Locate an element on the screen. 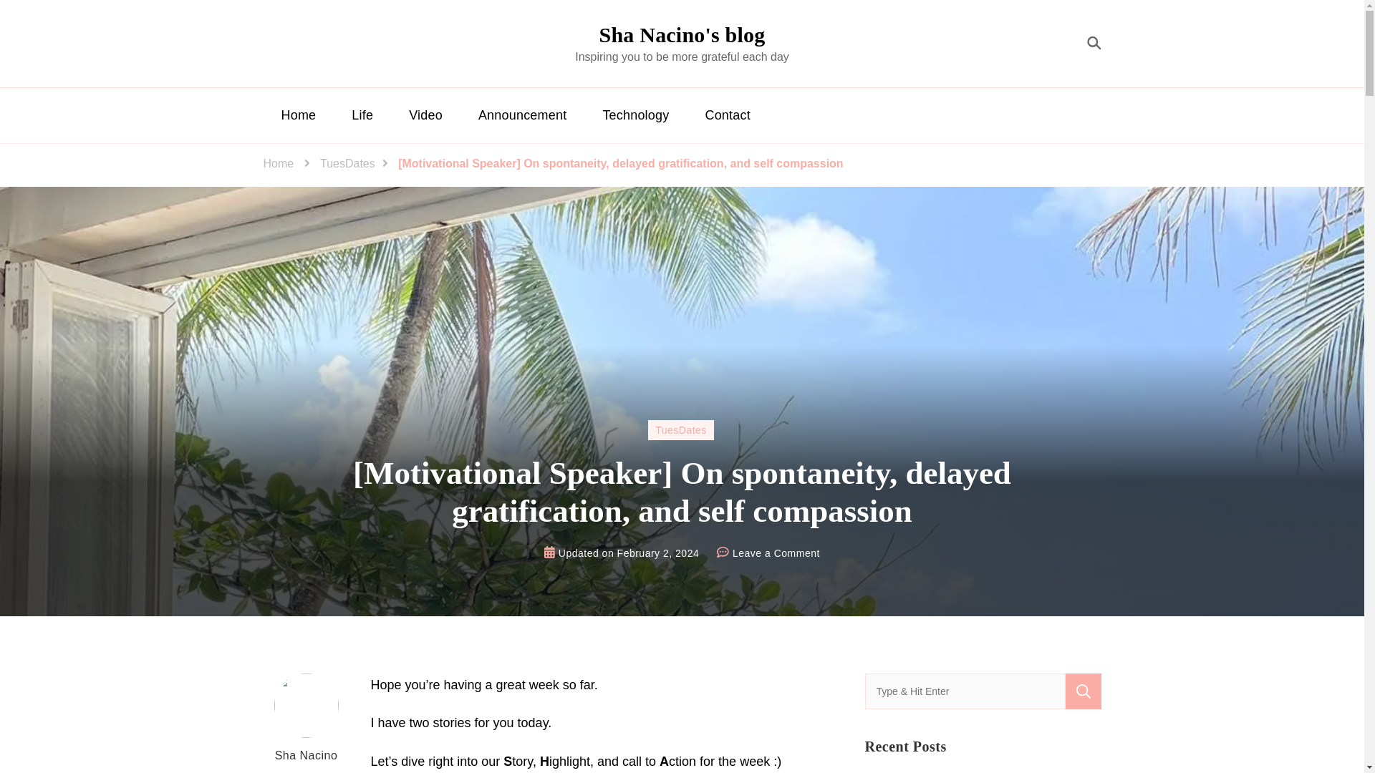 This screenshot has width=1375, height=773. Search is located at coordinates (1083, 691).